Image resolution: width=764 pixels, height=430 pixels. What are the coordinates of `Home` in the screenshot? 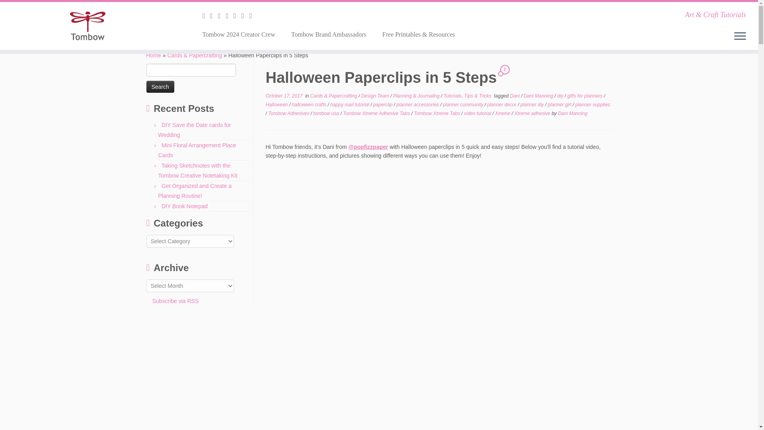 It's located at (154, 55).